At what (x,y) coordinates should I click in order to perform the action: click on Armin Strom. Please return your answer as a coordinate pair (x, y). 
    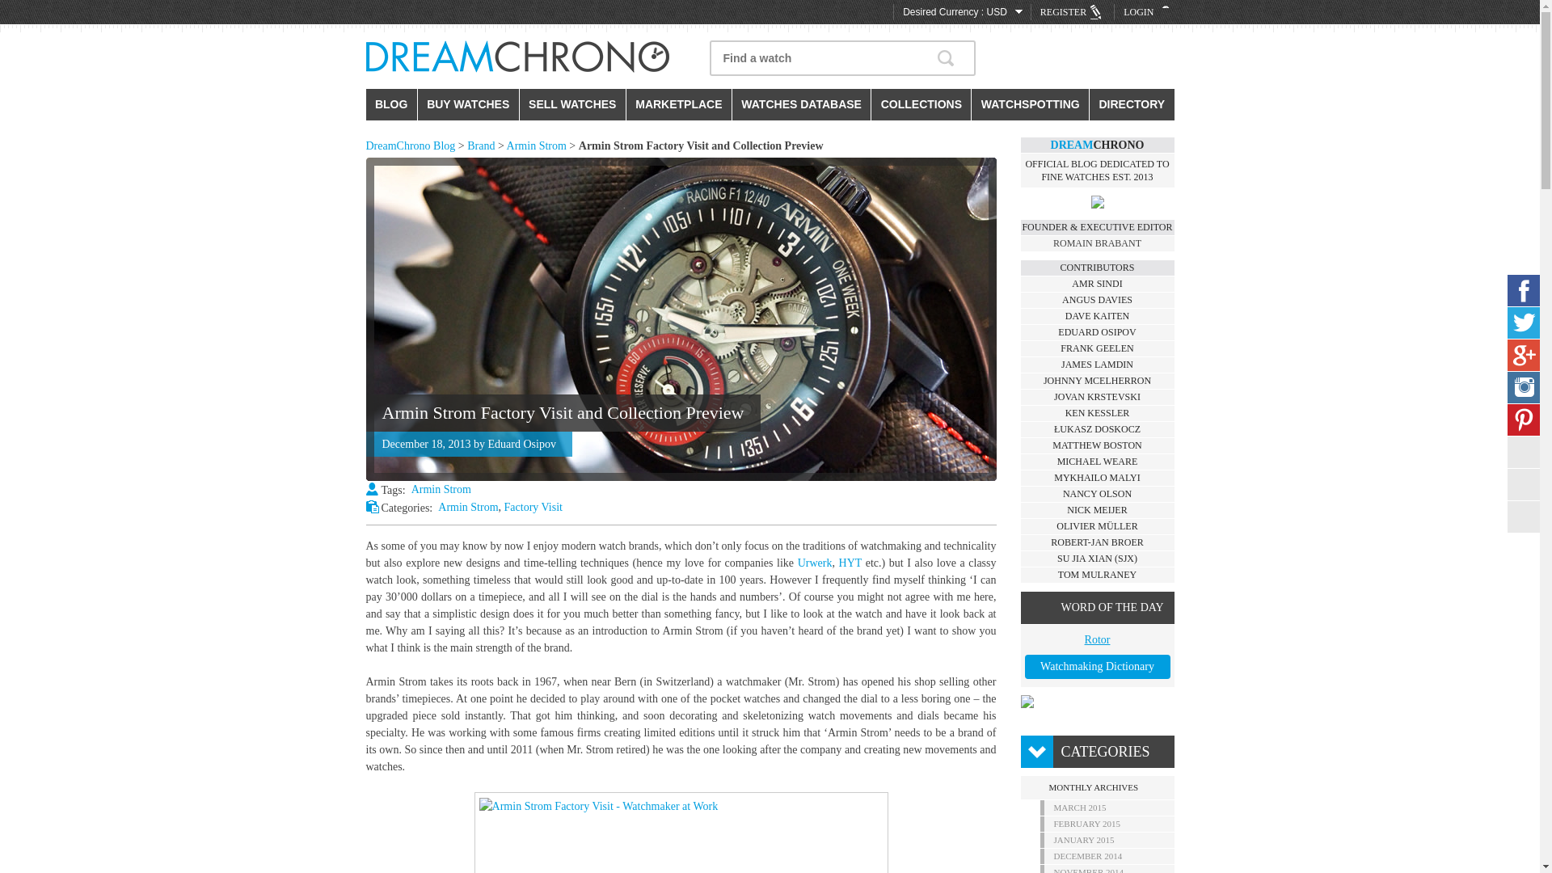
    Looking at the image, I should click on (467, 507).